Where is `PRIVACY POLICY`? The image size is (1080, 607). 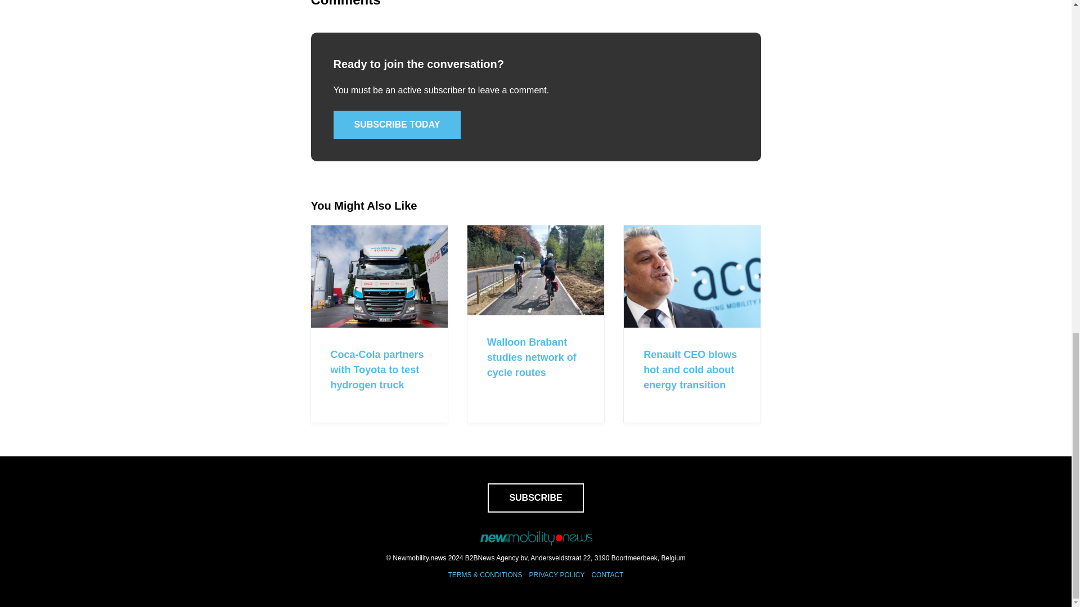
PRIVACY POLICY is located at coordinates (556, 575).